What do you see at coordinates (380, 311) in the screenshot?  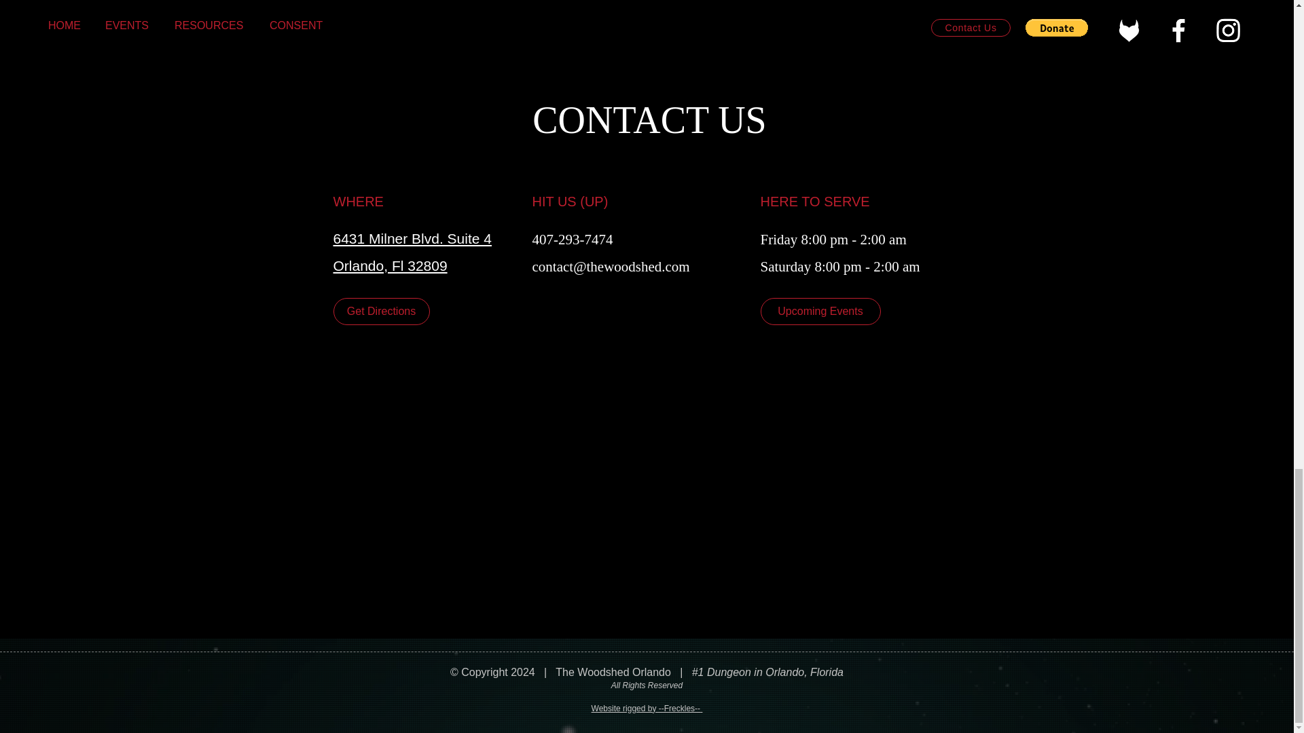 I see `Get Directions` at bounding box center [380, 311].